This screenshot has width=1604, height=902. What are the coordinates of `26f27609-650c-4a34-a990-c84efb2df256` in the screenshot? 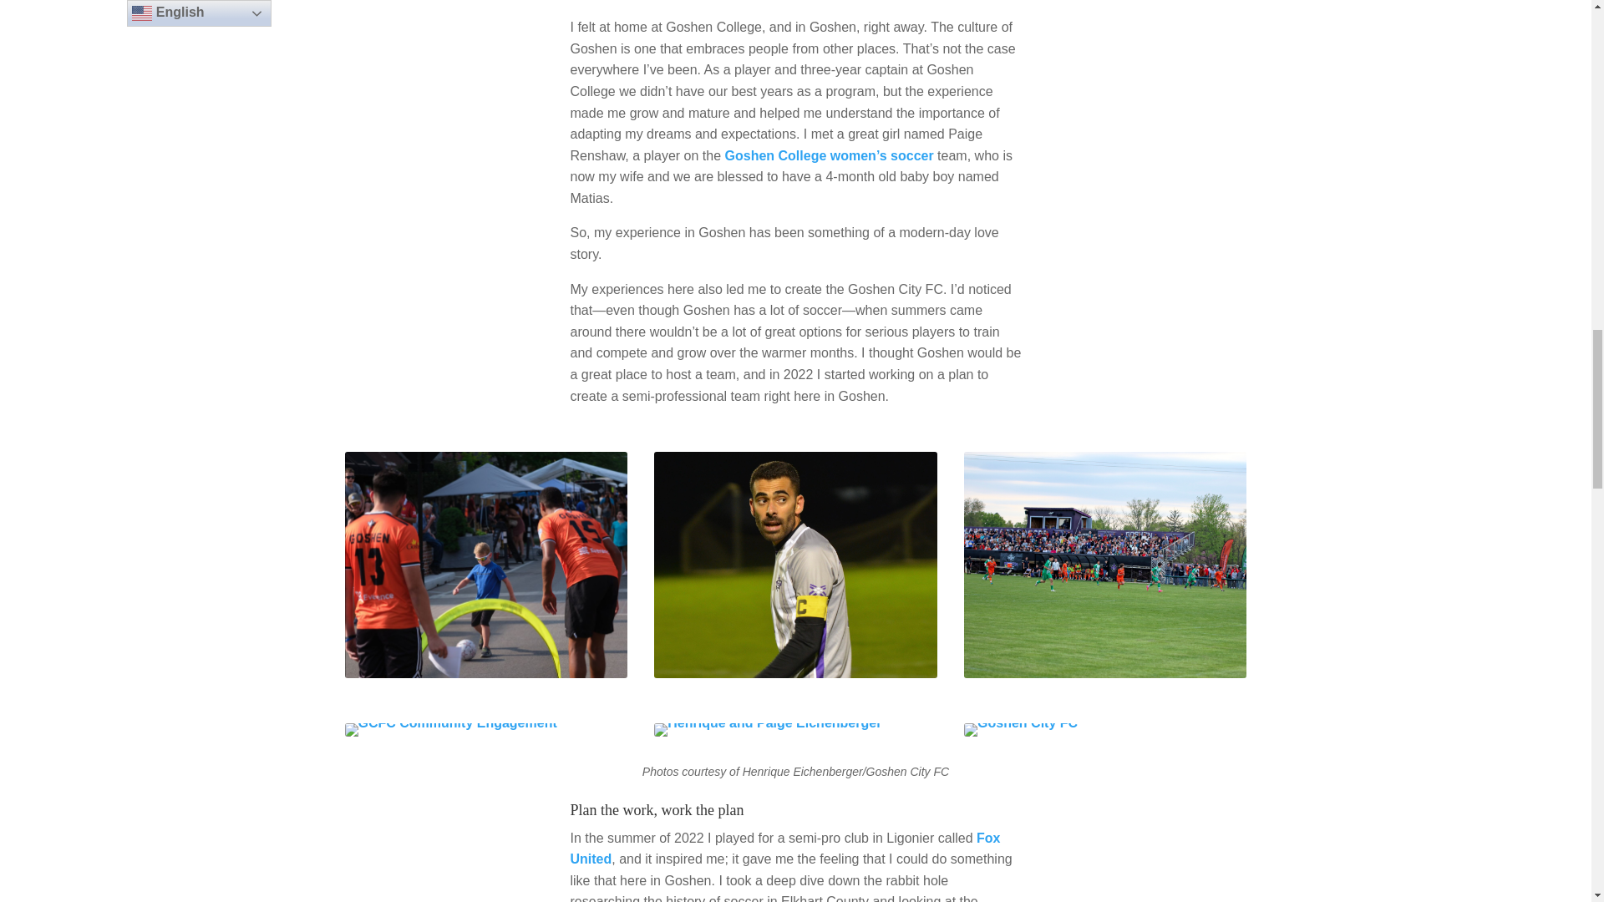 It's located at (450, 730).